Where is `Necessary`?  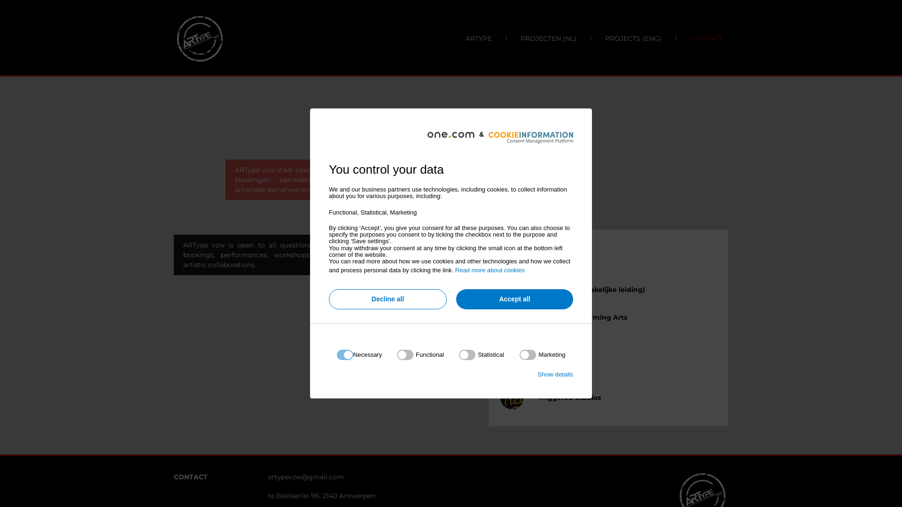 Necessary is located at coordinates (448, 407).